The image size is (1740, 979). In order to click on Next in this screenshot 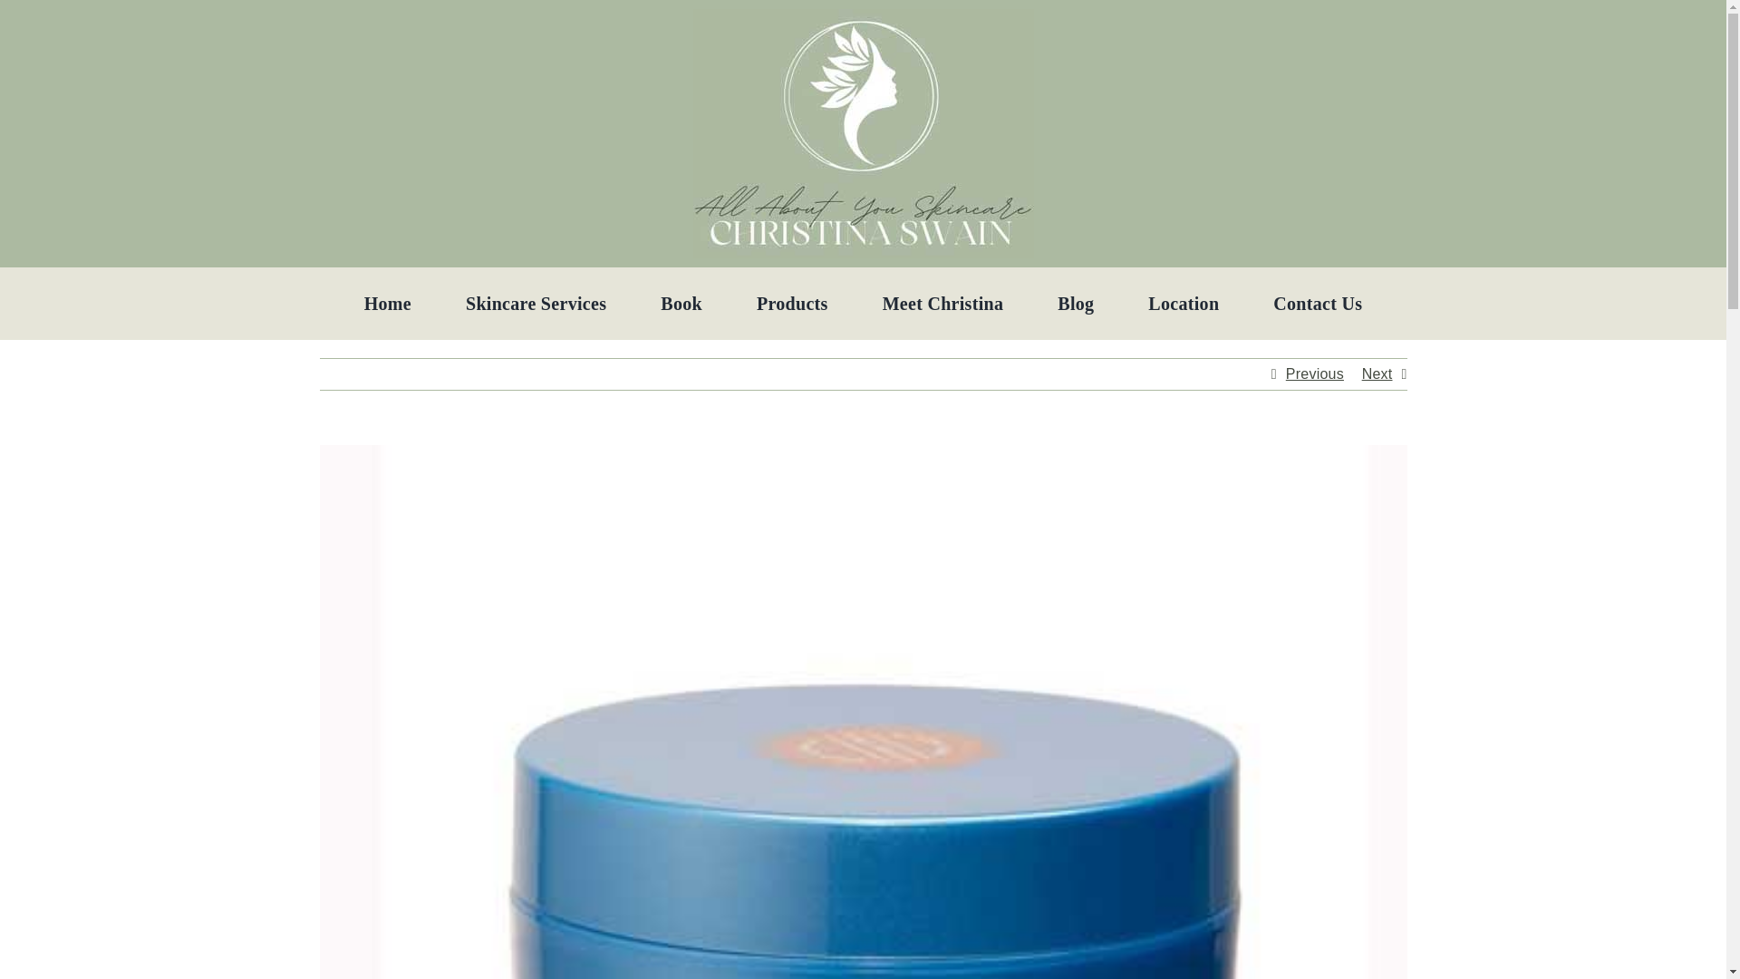, I will do `click(1377, 373)`.